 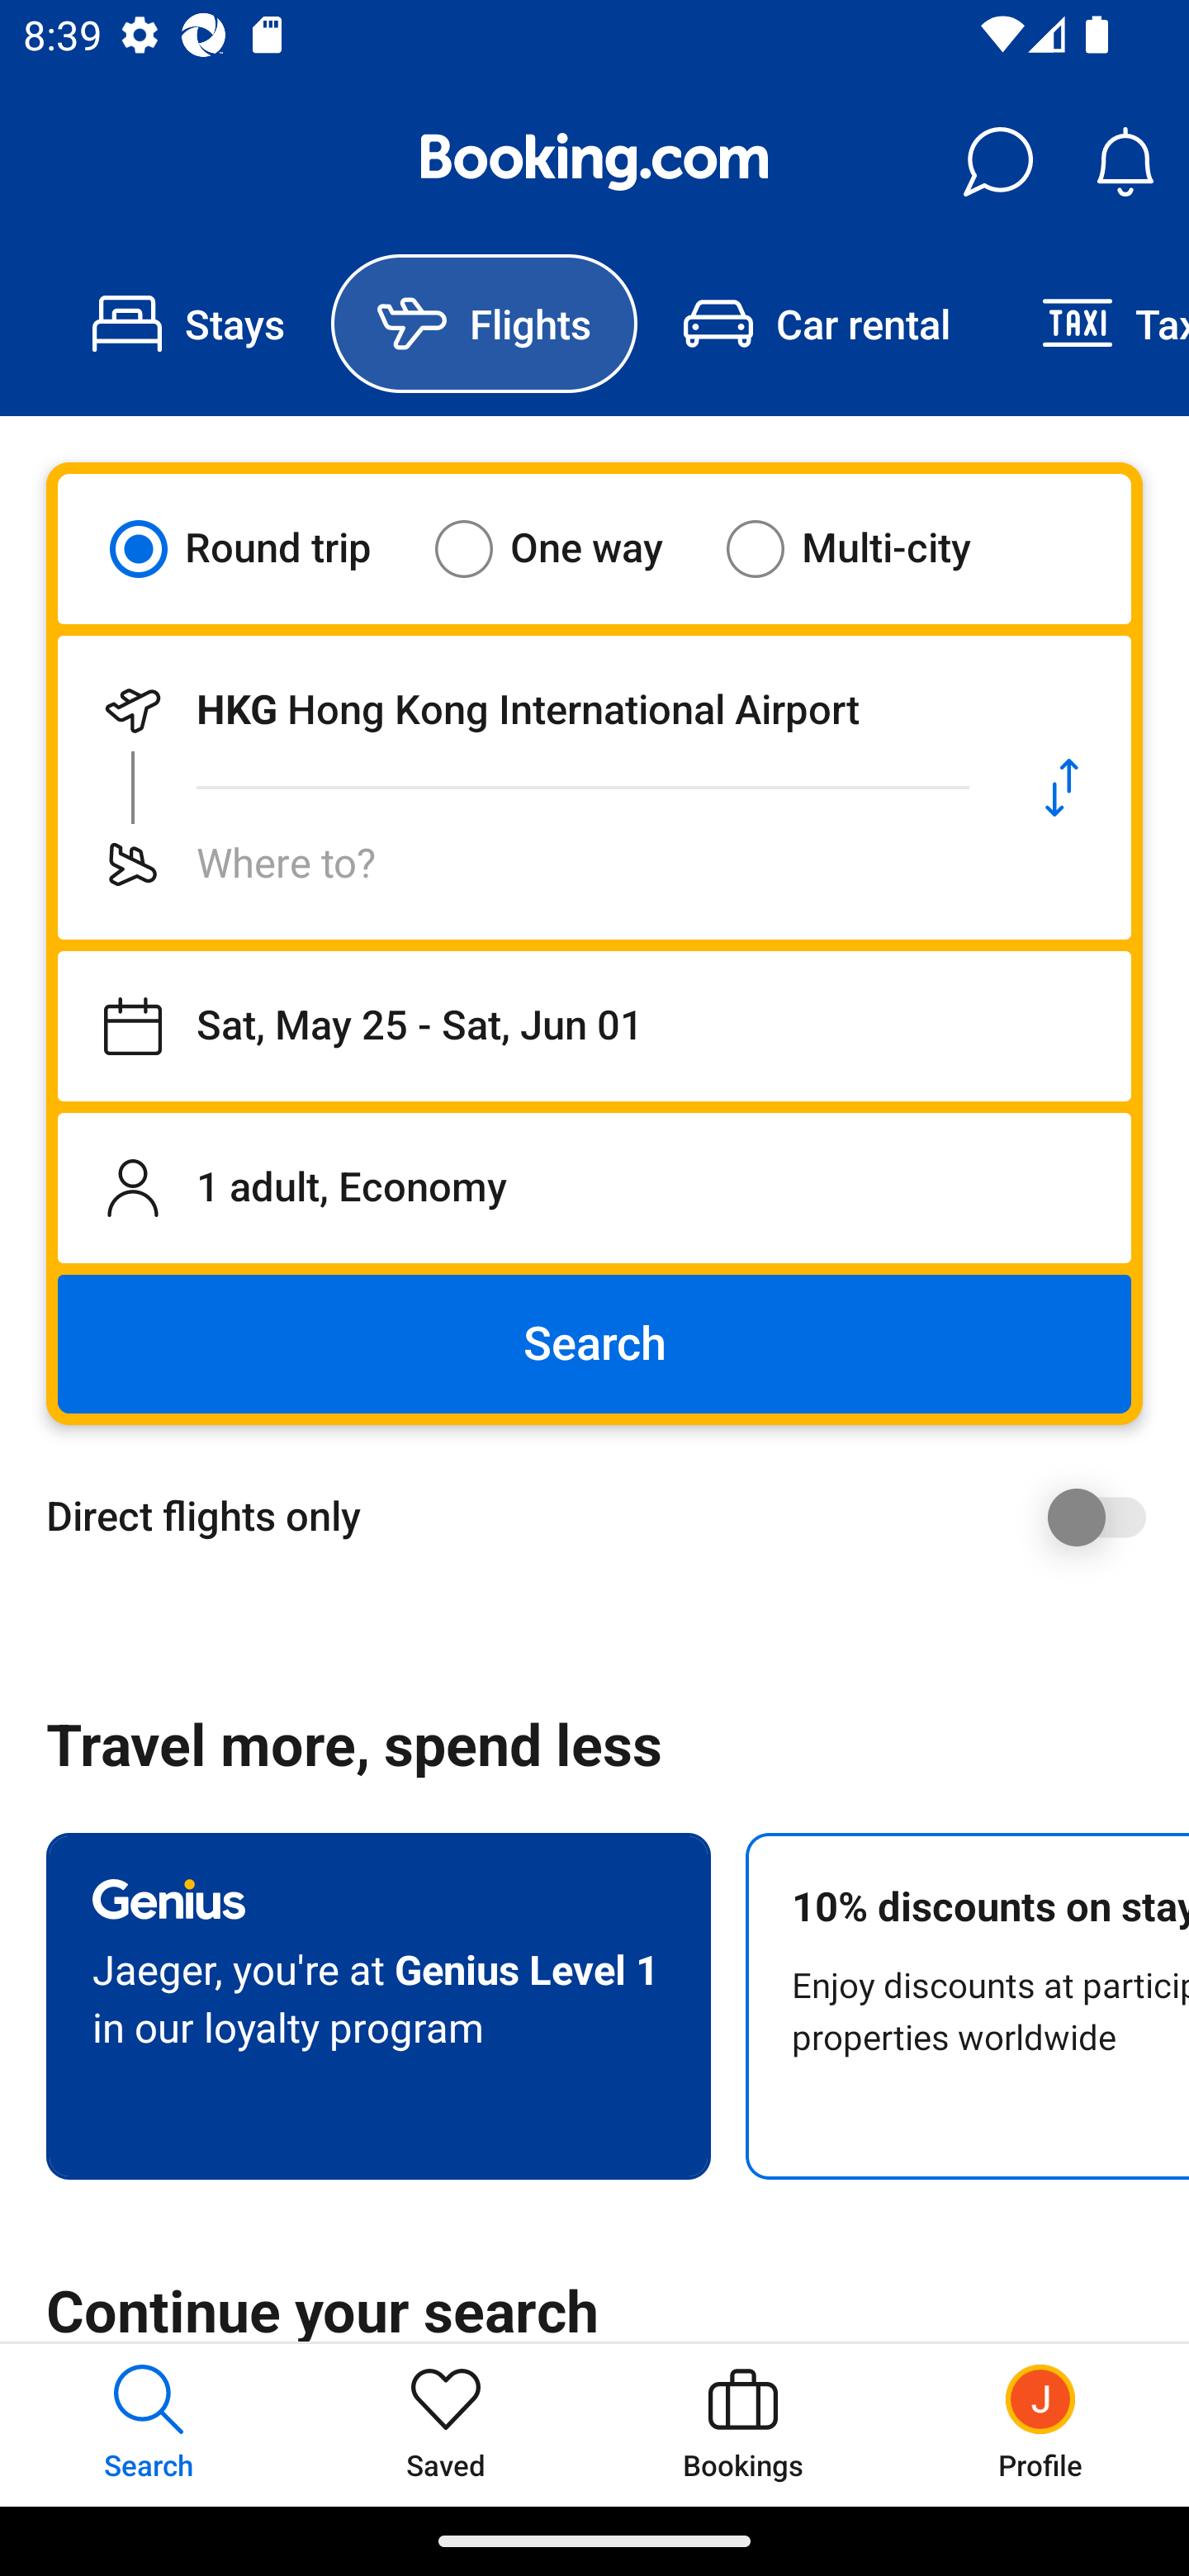 What do you see at coordinates (1092, 324) in the screenshot?
I see `Taxi` at bounding box center [1092, 324].